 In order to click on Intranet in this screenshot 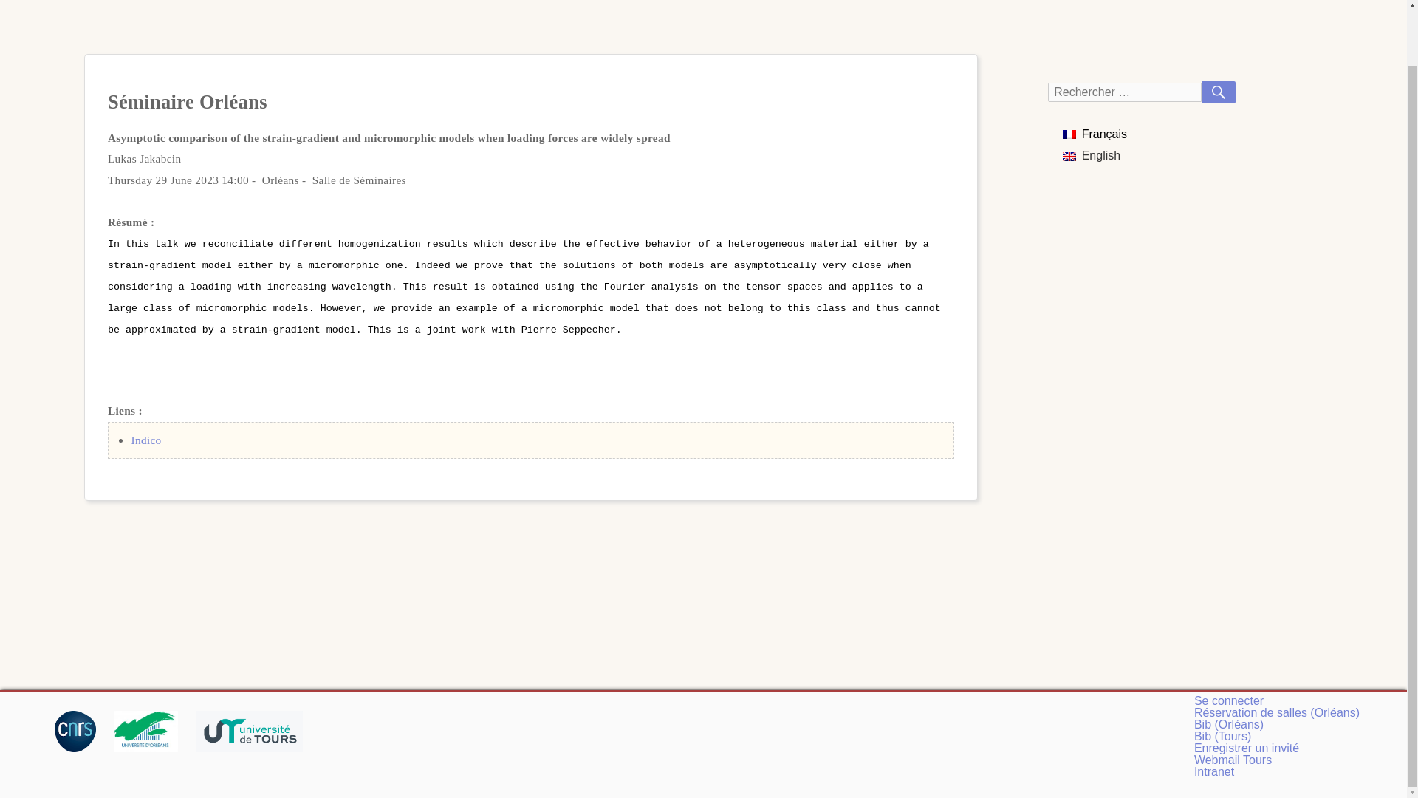, I will do `click(1213, 771)`.